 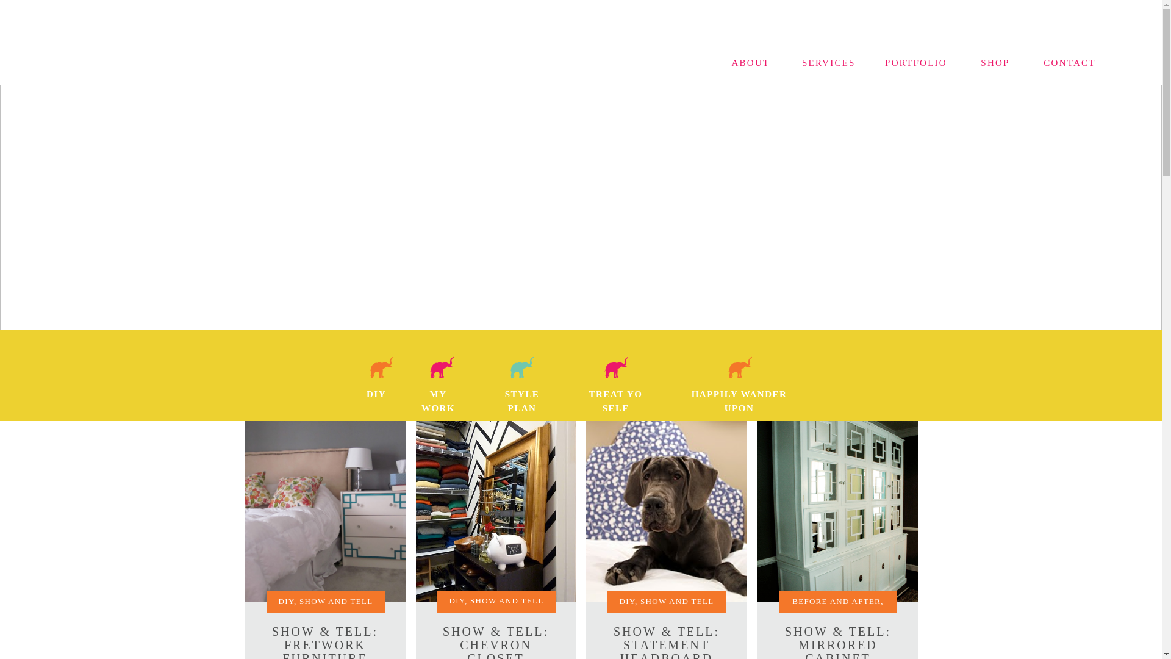 I want to click on SERVICES, so click(x=828, y=63).